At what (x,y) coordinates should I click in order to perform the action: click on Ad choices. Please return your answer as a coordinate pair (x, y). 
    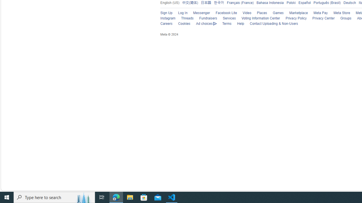
    Looking at the image, I should click on (206, 24).